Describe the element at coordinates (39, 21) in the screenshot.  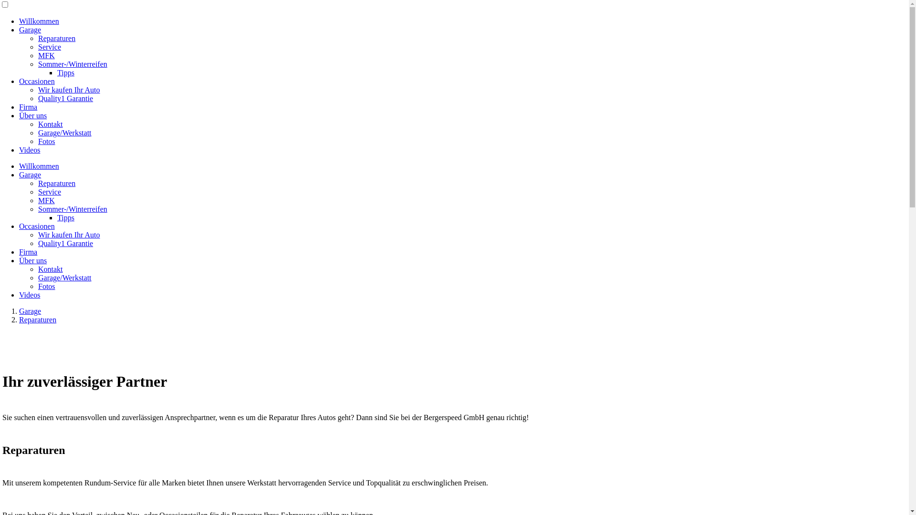
I see `Willkommen` at that location.